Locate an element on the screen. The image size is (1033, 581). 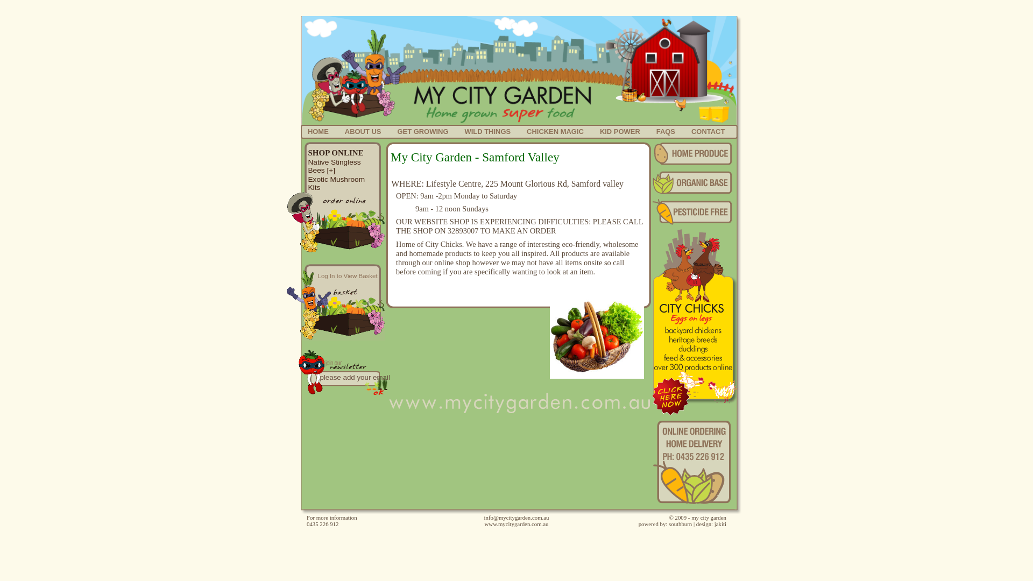
my city garden is located at coordinates (709, 518).